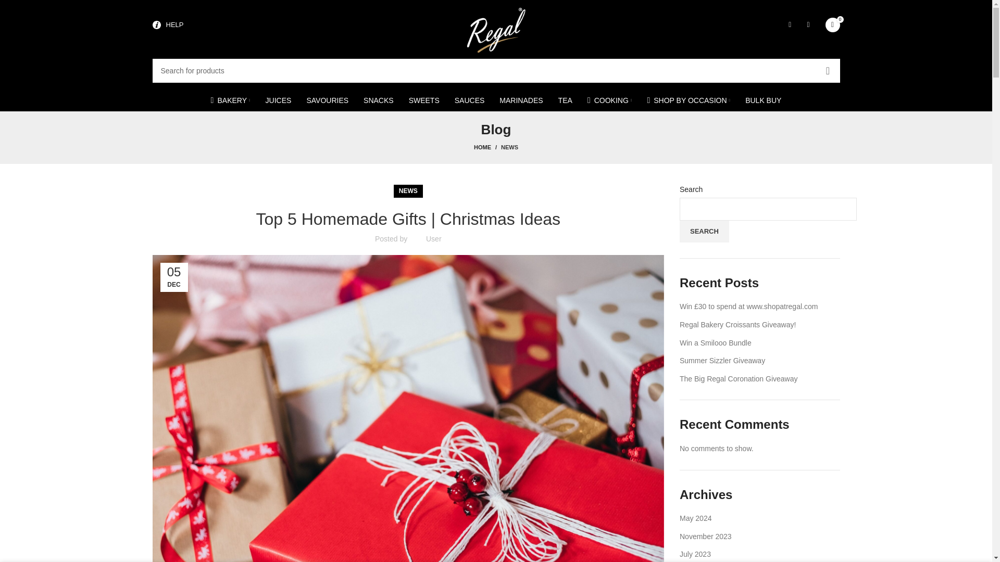 The width and height of the screenshot is (1000, 562). I want to click on Log in, so click(724, 197).